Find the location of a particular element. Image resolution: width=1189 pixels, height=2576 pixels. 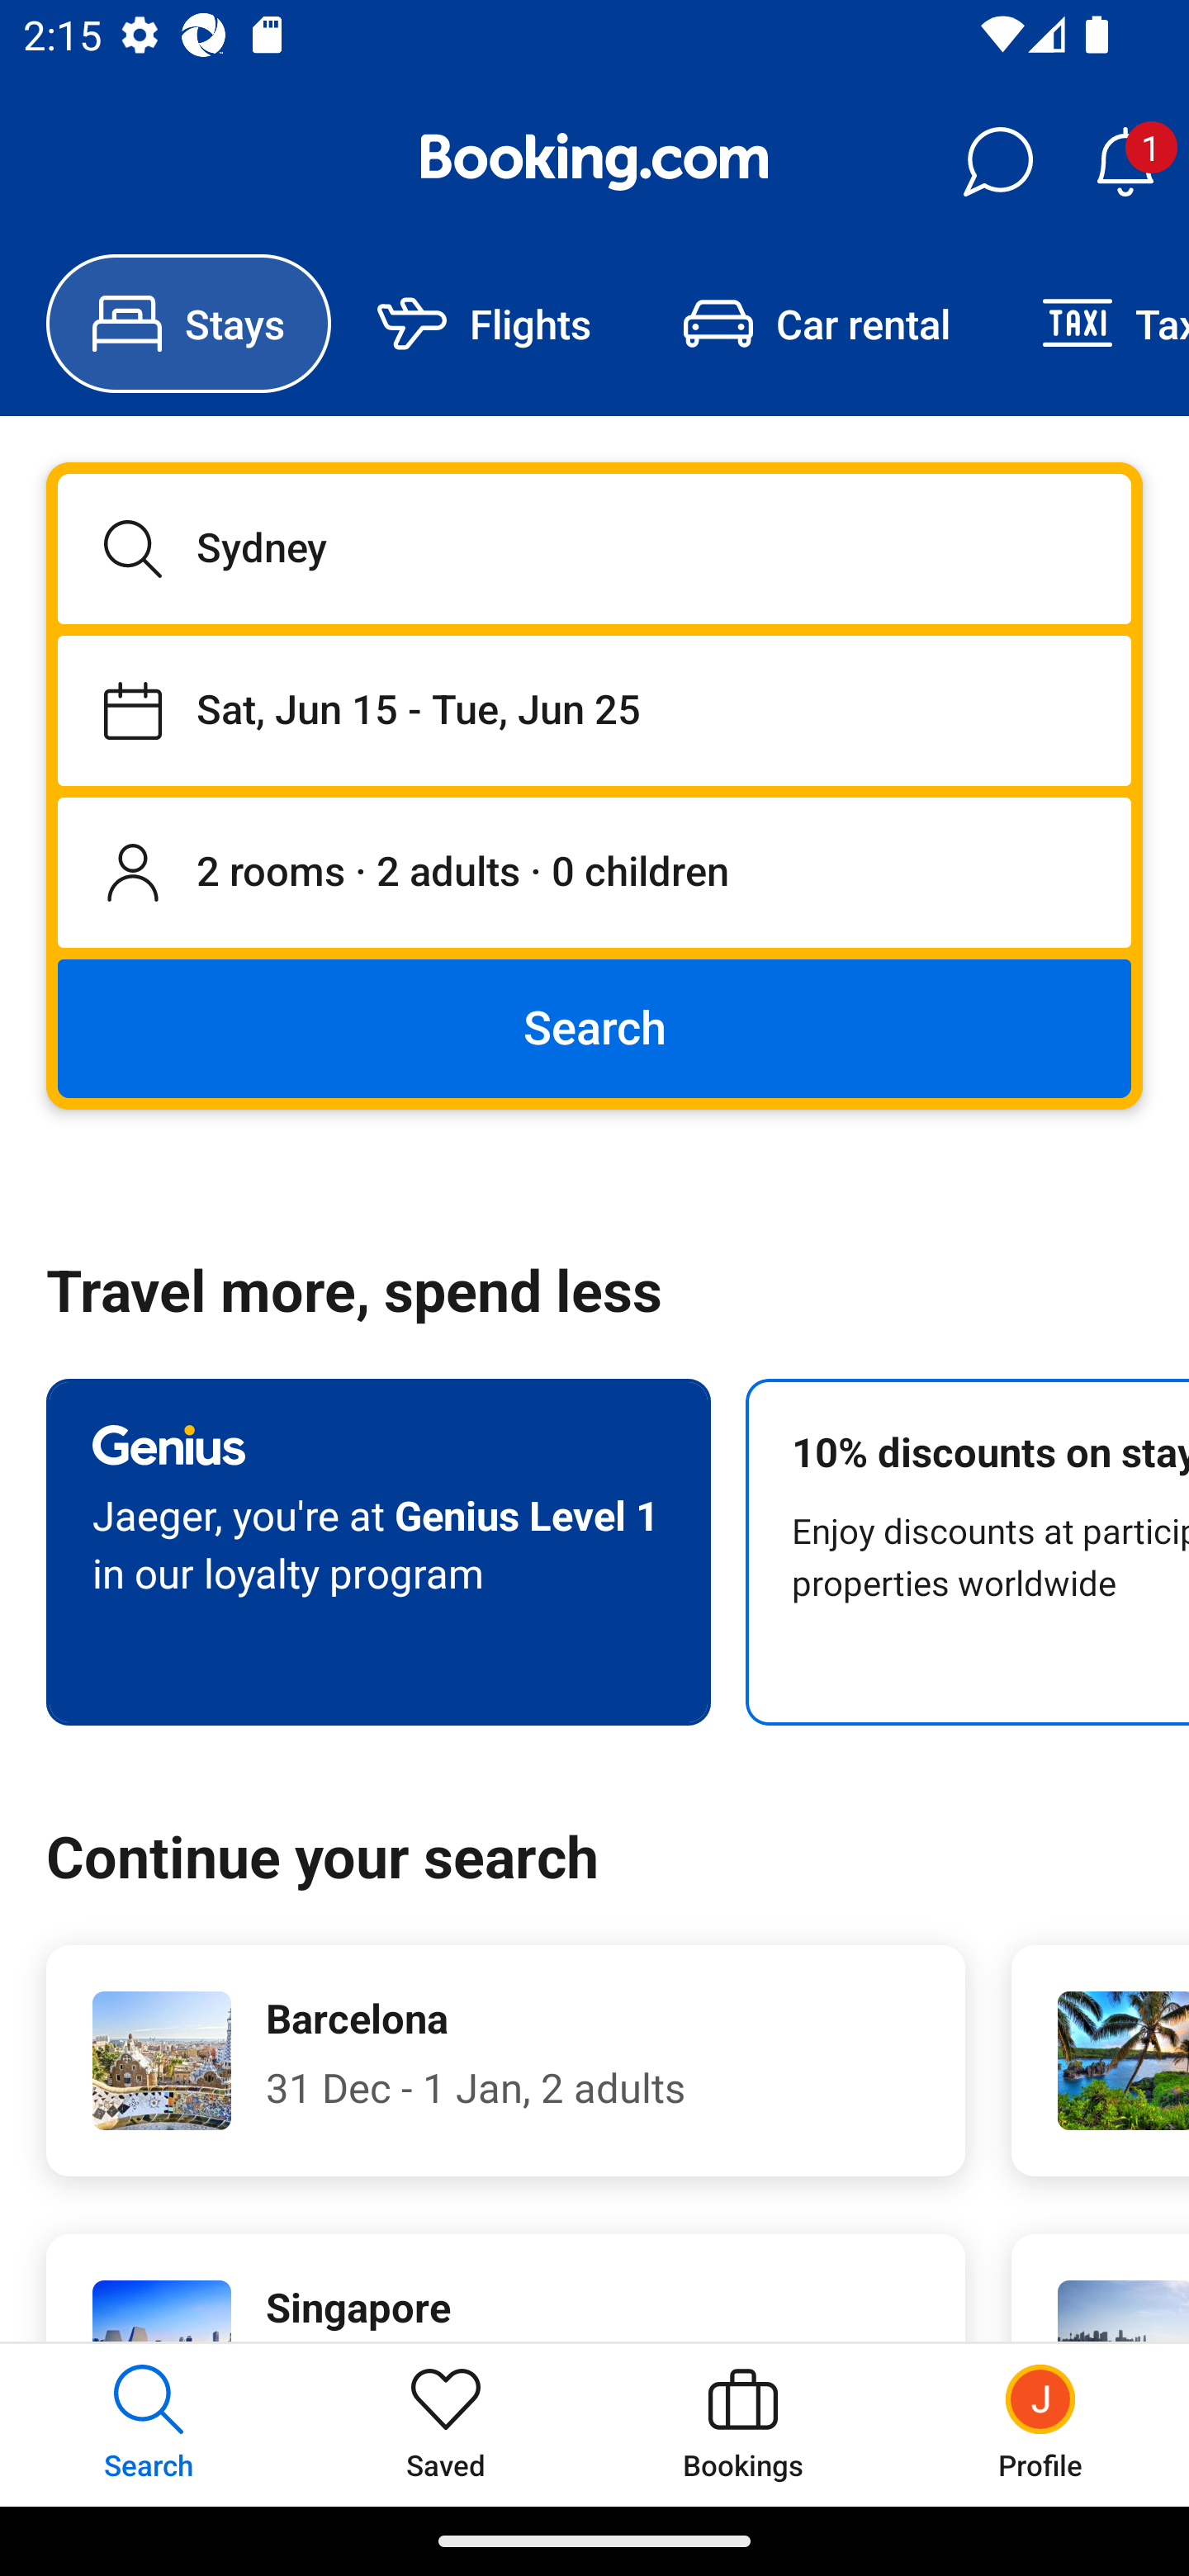

Car rental is located at coordinates (816, 324).